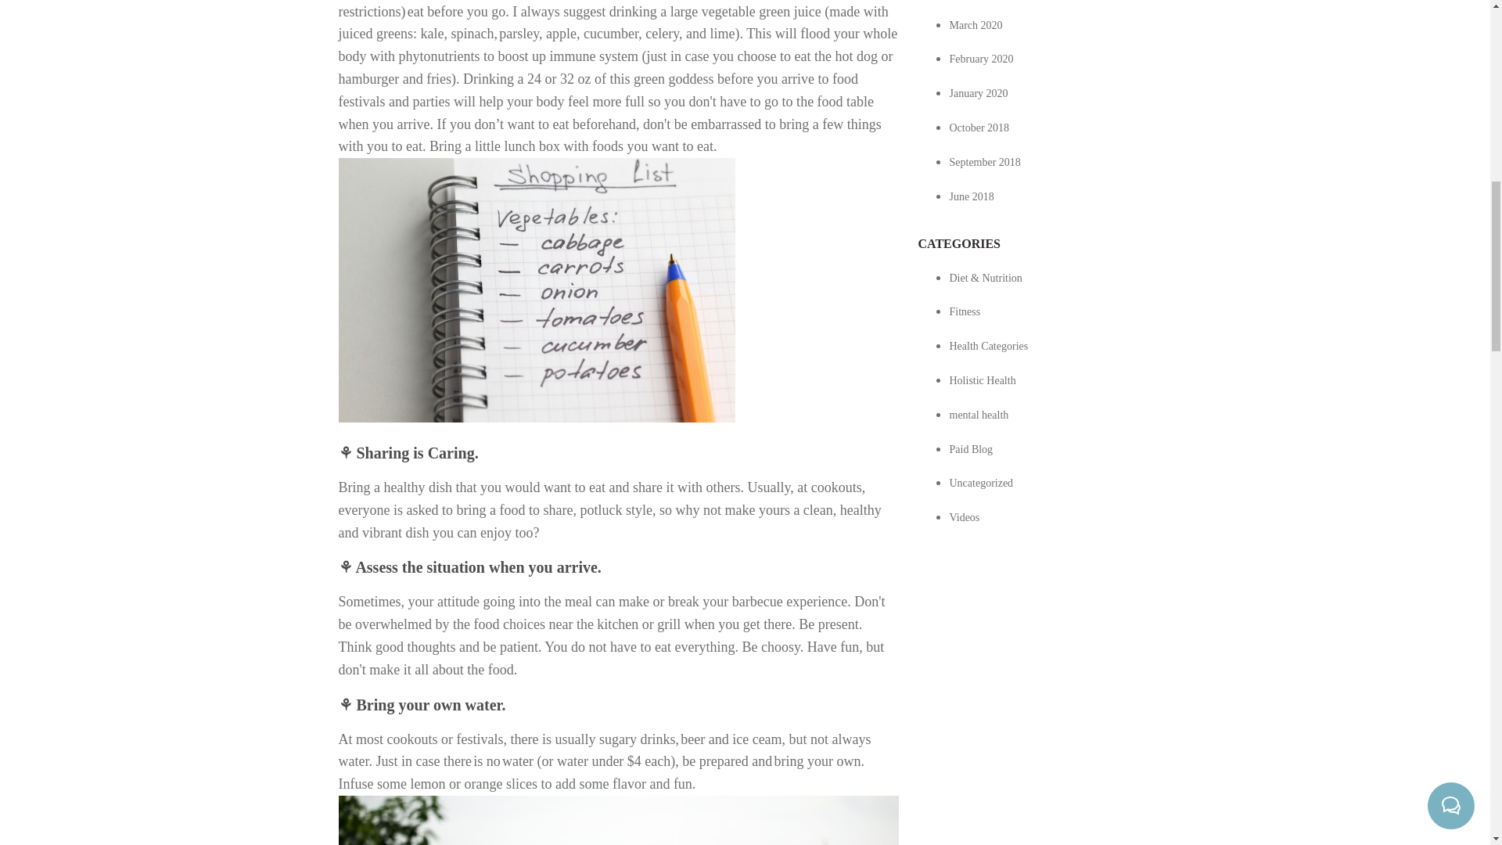 This screenshot has width=1502, height=845. I want to click on March 2020, so click(976, 25).